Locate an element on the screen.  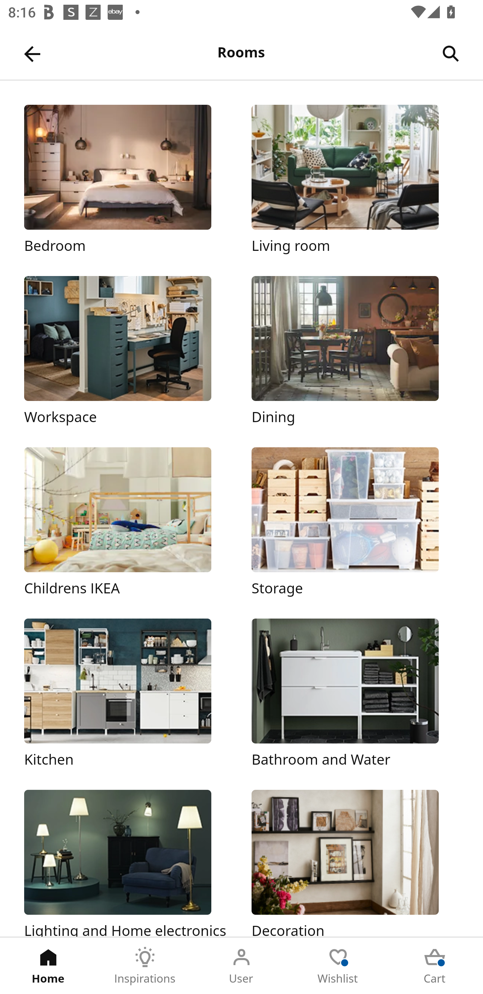
Storage is located at coordinates (355, 523).